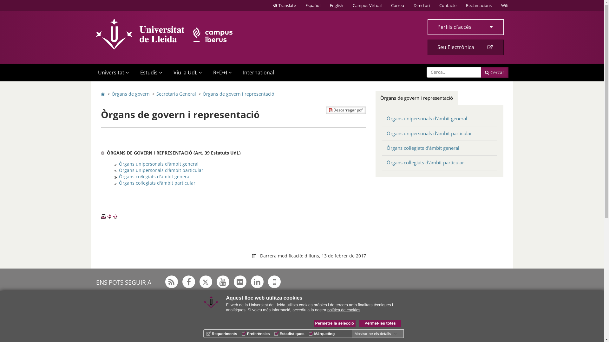 This screenshot has height=342, width=609. What do you see at coordinates (336, 5) in the screenshot?
I see `English` at bounding box center [336, 5].